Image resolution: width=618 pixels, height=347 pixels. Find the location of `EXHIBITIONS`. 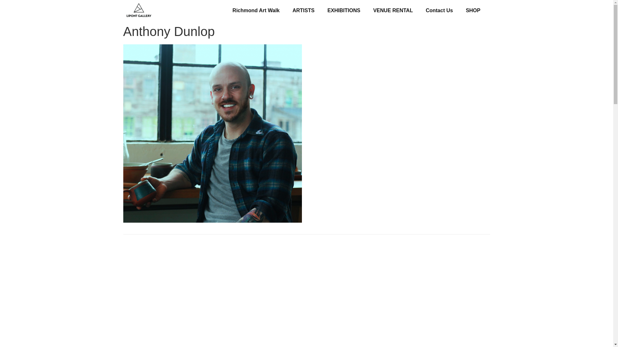

EXHIBITIONS is located at coordinates (343, 10).